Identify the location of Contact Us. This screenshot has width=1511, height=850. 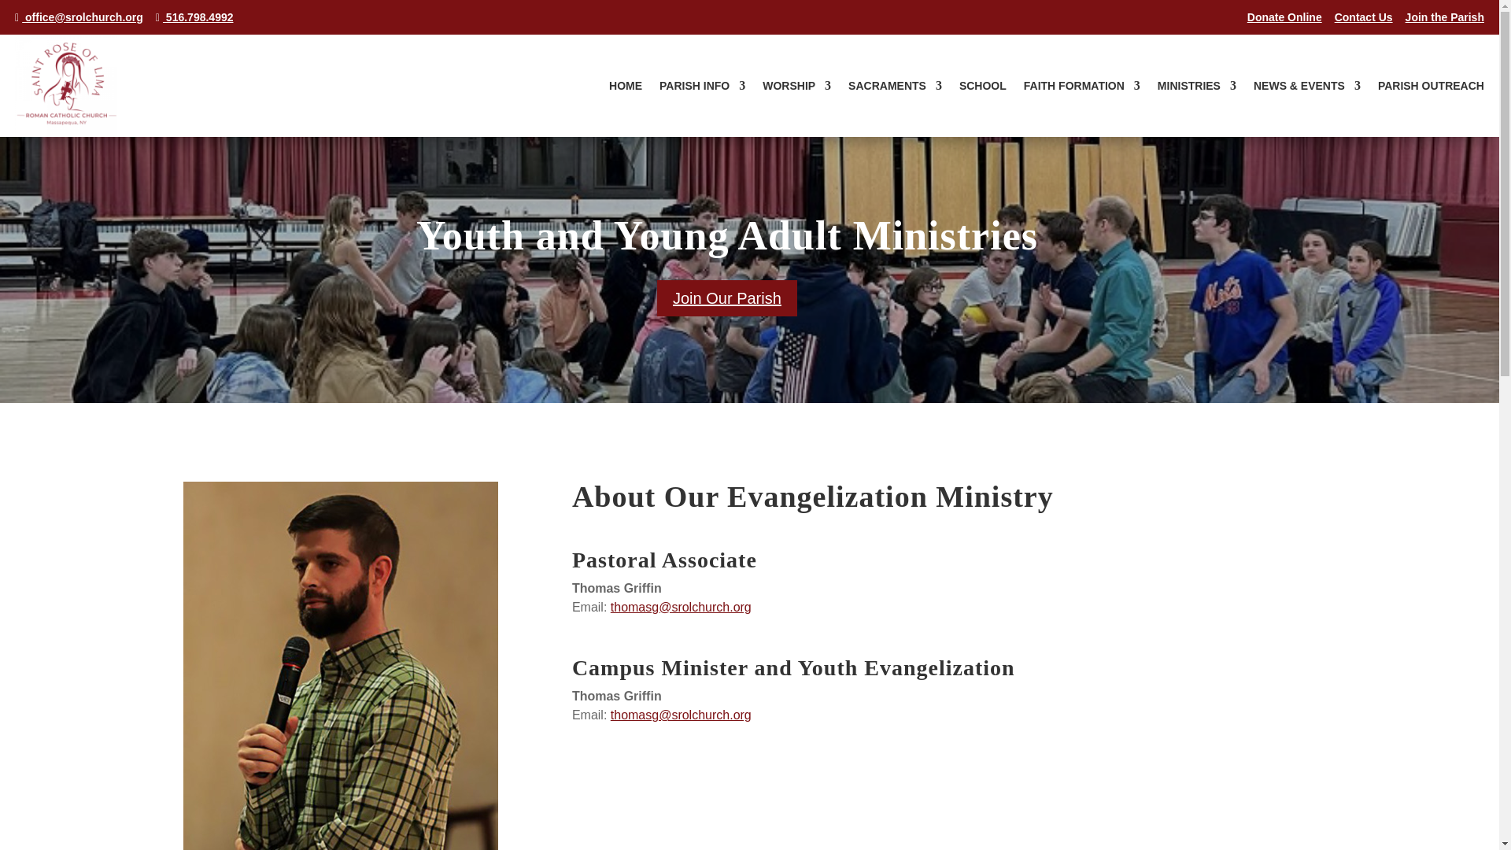
(1363, 17).